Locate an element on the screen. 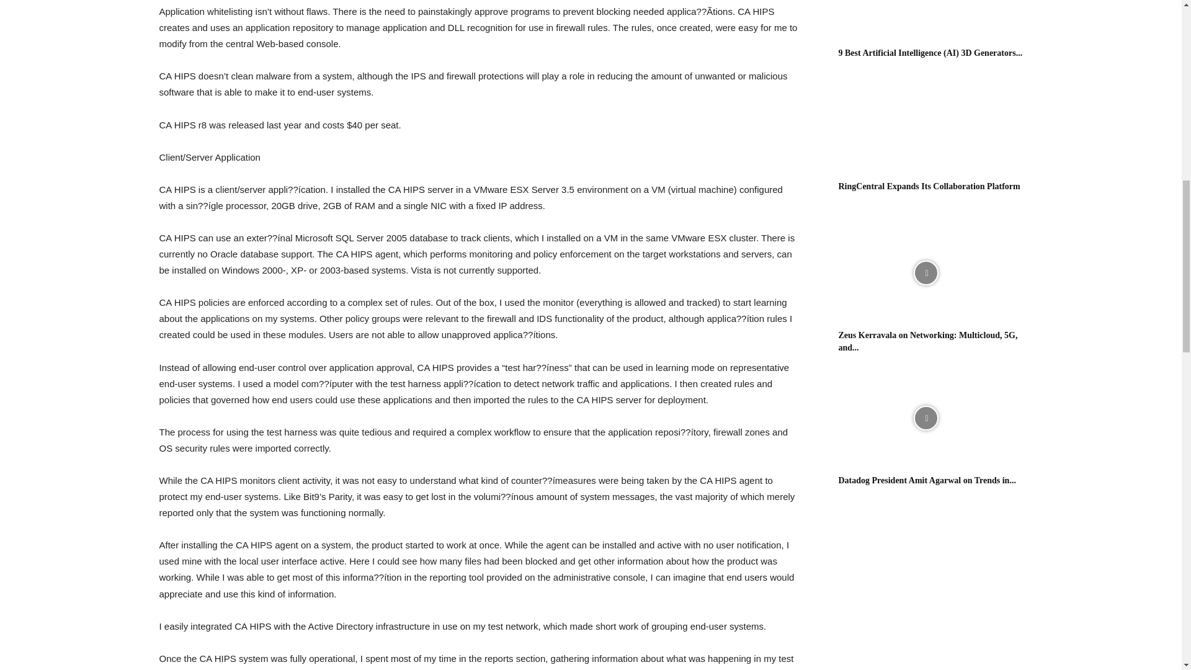 The image size is (1191, 670). Zeus Kerravala on Networking: Multicloud, 5G, and Automation is located at coordinates (926, 273).